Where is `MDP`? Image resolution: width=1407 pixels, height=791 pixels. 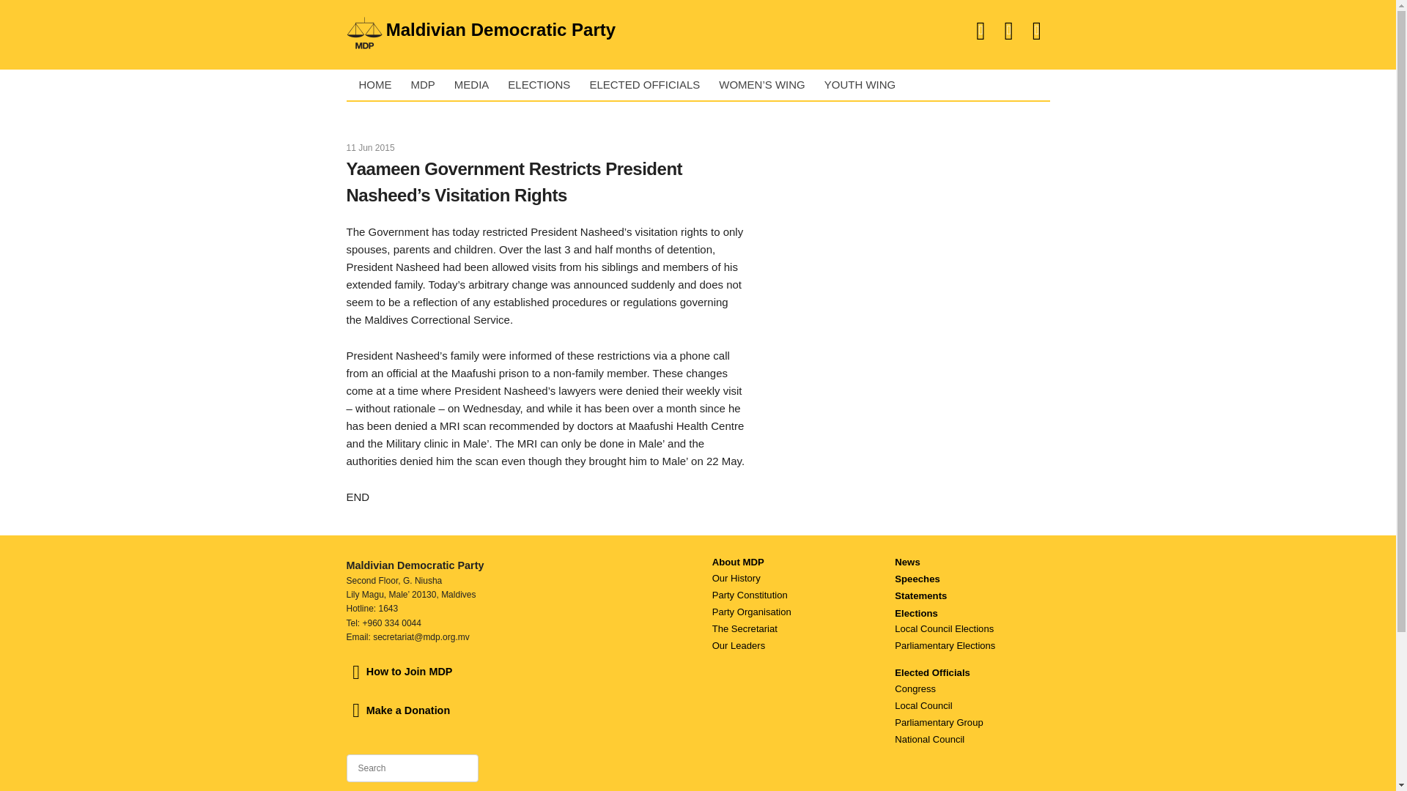 MDP is located at coordinates (419, 85).